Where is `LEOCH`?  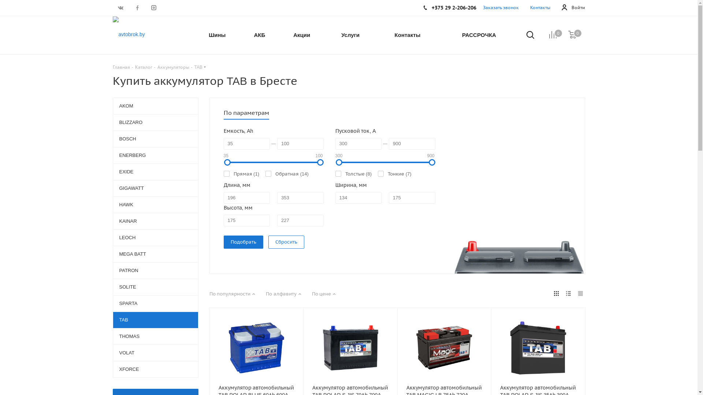 LEOCH is located at coordinates (156, 238).